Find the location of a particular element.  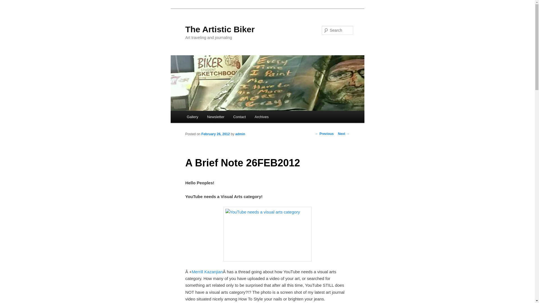

Merrill Kazanjian is located at coordinates (207, 272).